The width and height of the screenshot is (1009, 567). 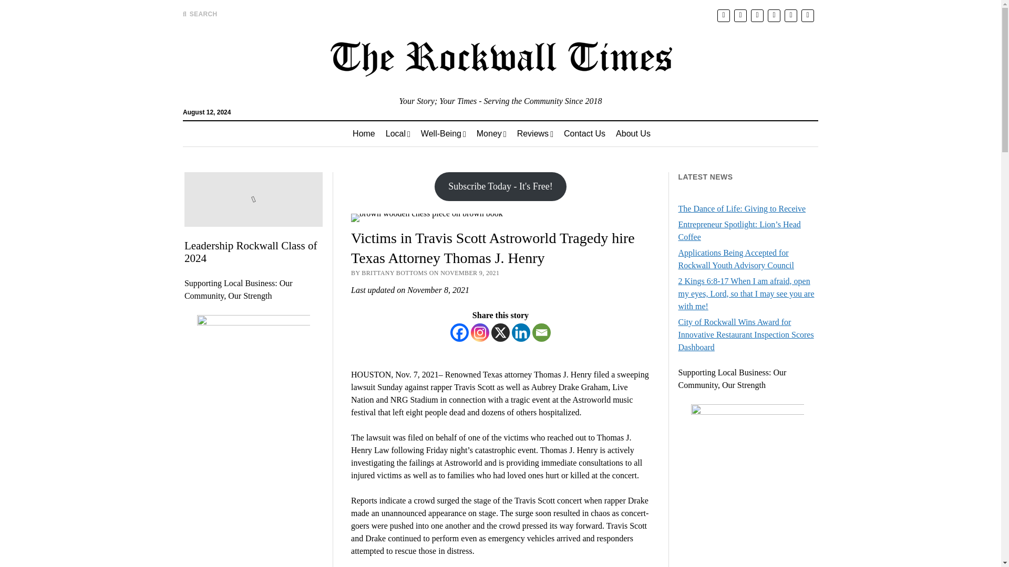 What do you see at coordinates (491, 133) in the screenshot?
I see `Money` at bounding box center [491, 133].